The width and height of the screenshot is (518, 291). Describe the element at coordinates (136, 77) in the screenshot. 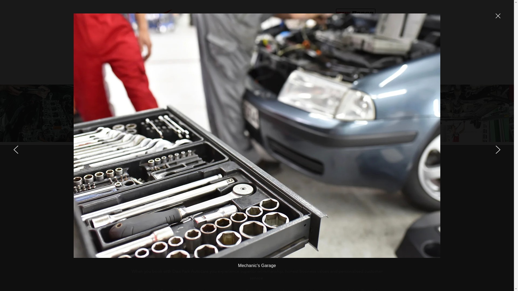

I see `Home` at that location.